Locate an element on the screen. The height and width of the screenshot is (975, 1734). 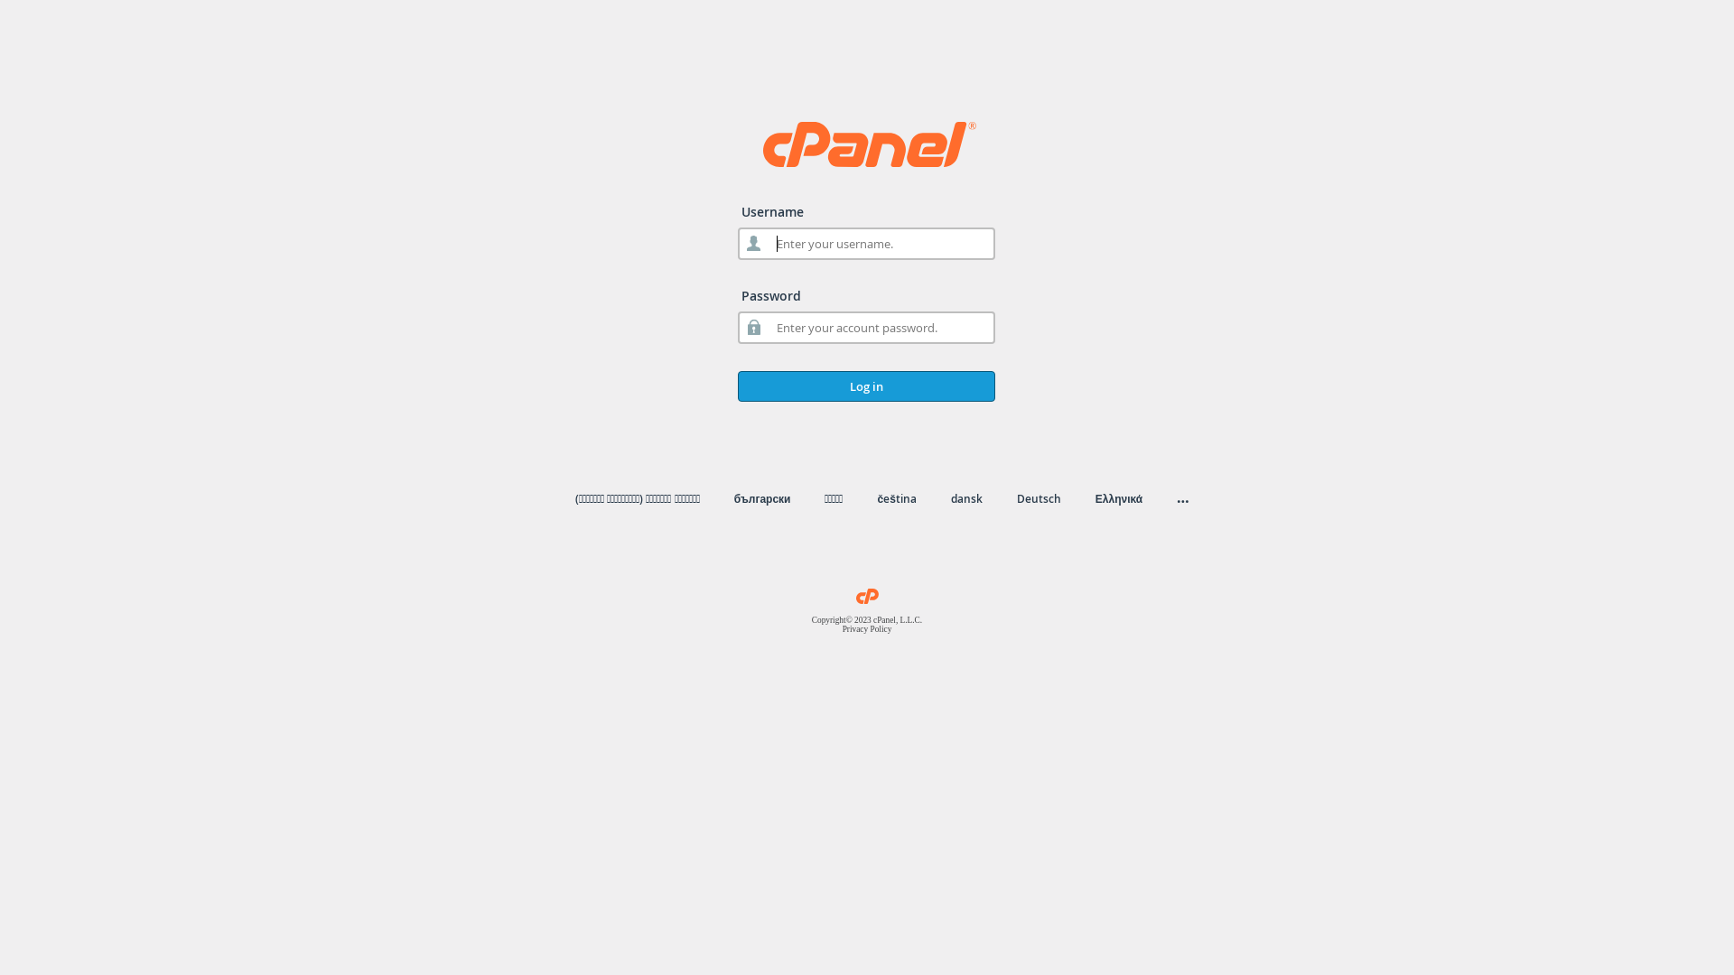
Log in is located at coordinates (867, 386).